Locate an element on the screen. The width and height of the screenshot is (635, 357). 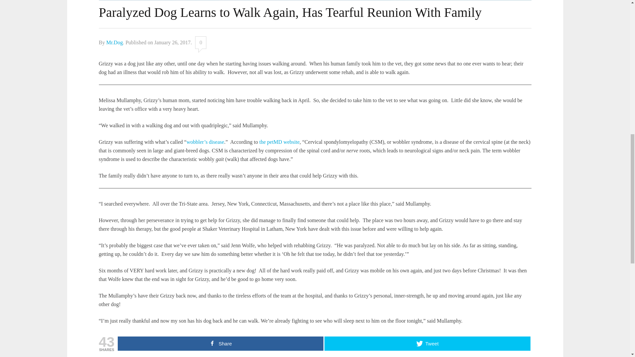
Posts by Mr.Dog is located at coordinates (114, 42).